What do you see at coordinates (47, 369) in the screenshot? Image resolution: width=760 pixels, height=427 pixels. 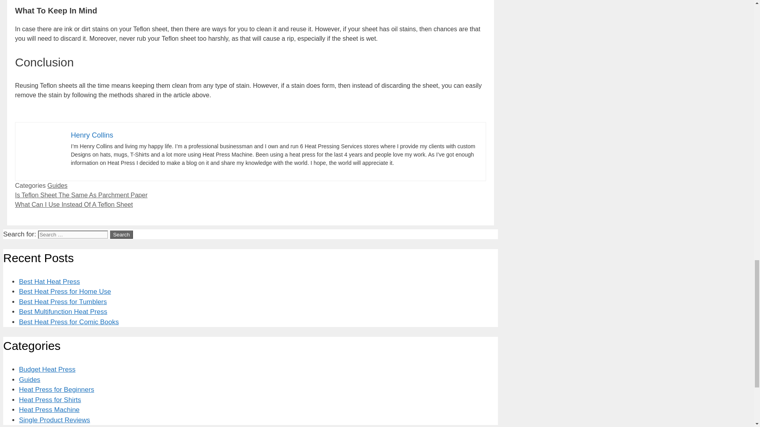 I see `Budget Heat Press` at bounding box center [47, 369].